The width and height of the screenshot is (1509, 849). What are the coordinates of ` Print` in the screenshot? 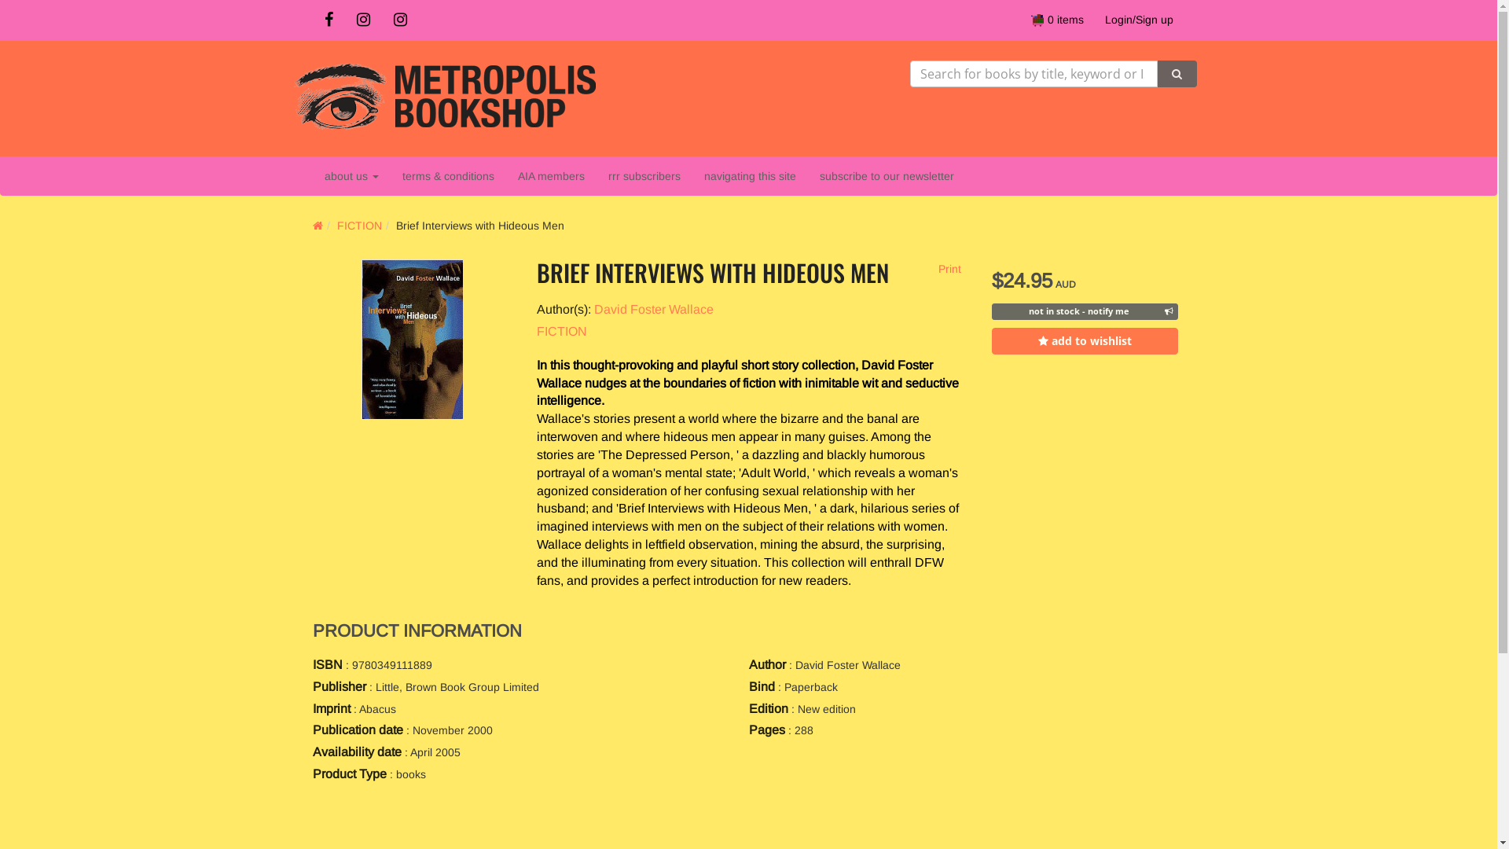 It's located at (948, 269).